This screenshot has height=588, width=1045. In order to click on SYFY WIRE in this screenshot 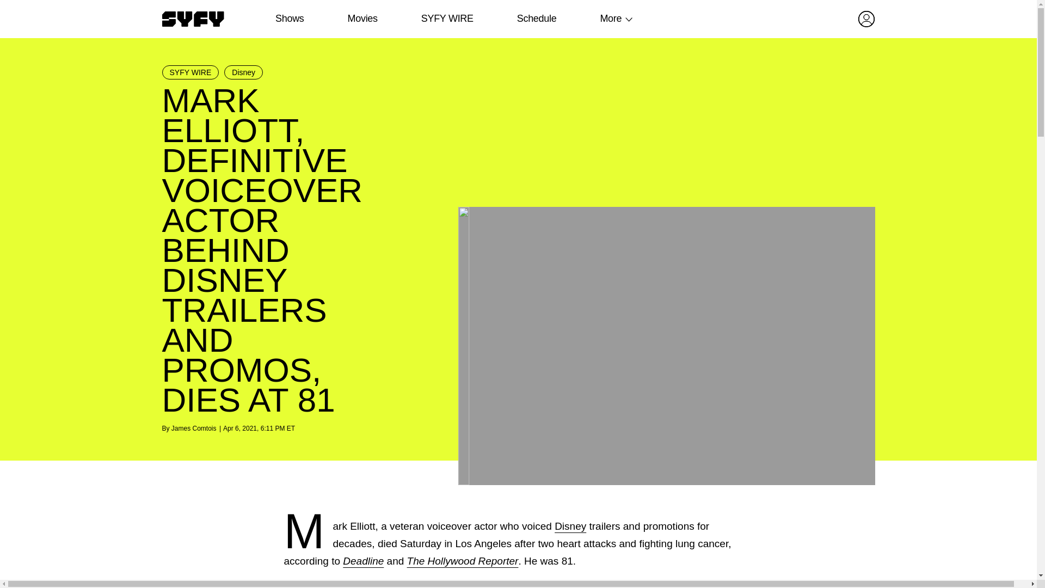, I will do `click(447, 19)`.